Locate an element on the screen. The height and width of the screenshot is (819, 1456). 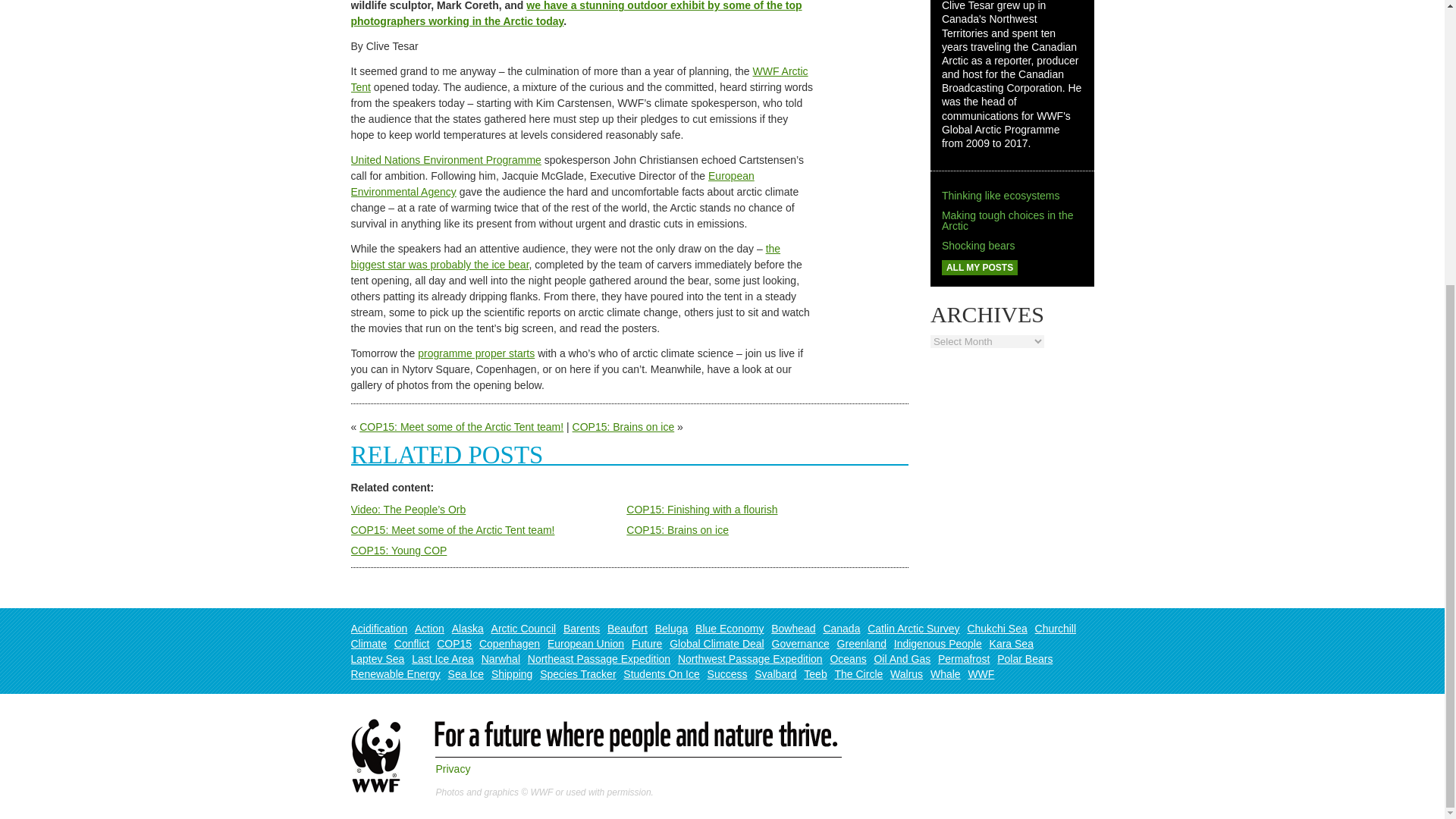
programme proper starts is located at coordinates (476, 353).